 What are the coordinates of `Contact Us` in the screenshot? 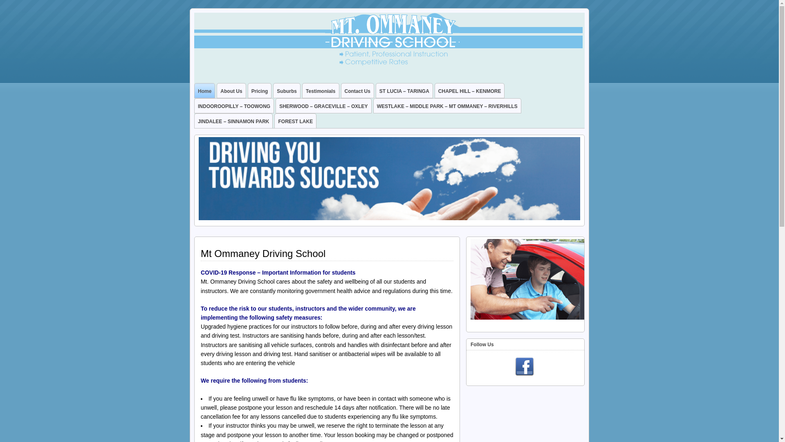 It's located at (357, 91).